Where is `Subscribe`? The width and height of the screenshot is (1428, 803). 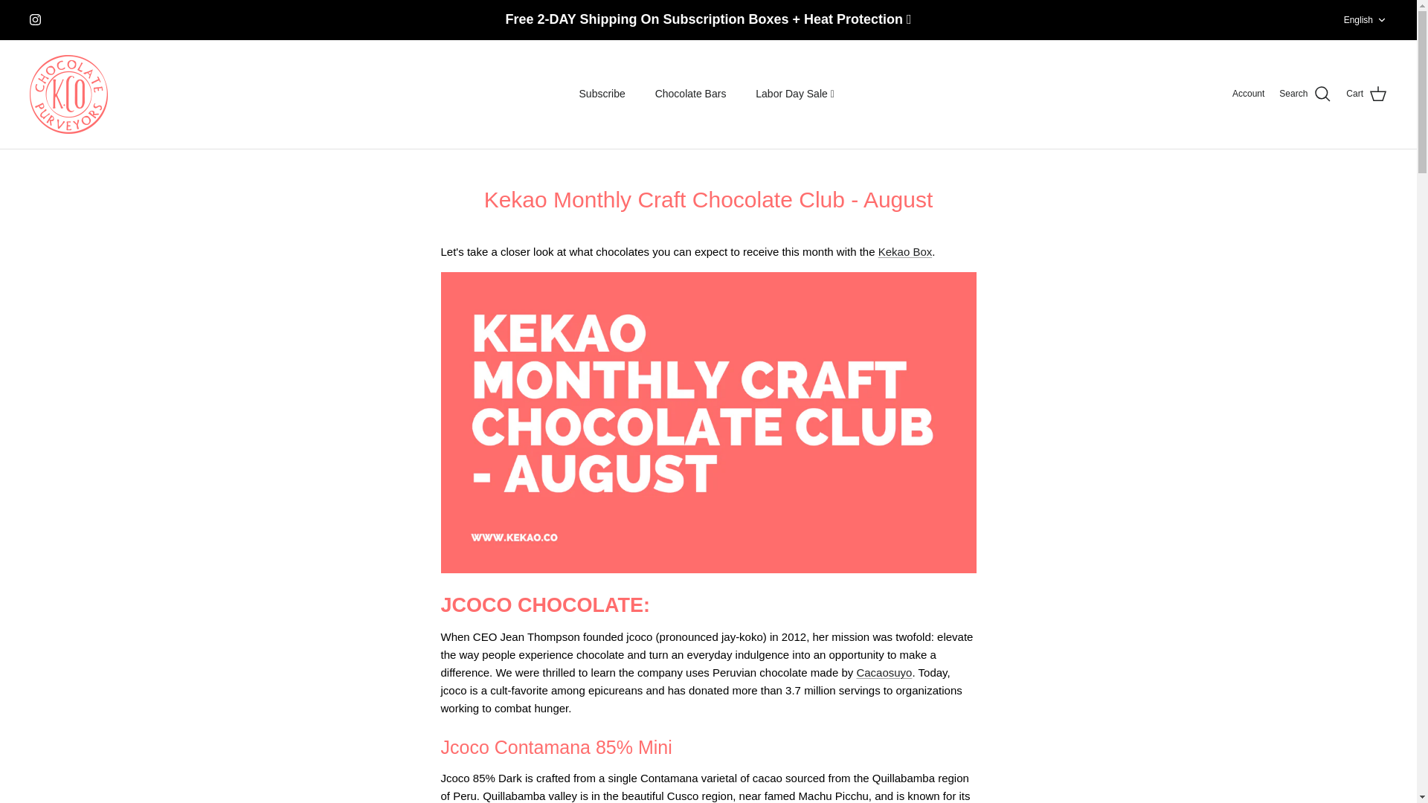
Subscribe is located at coordinates (602, 94).